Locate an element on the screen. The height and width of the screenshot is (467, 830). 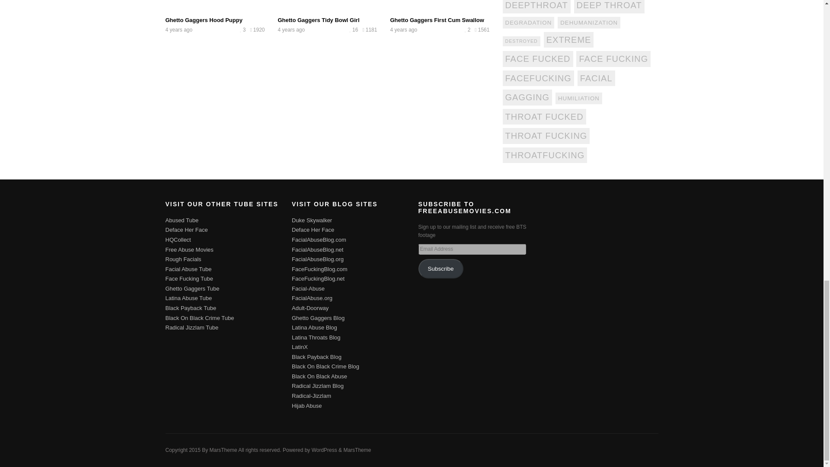
Ghetto Gaggers Tidy Bowl Girl is located at coordinates (318, 20).